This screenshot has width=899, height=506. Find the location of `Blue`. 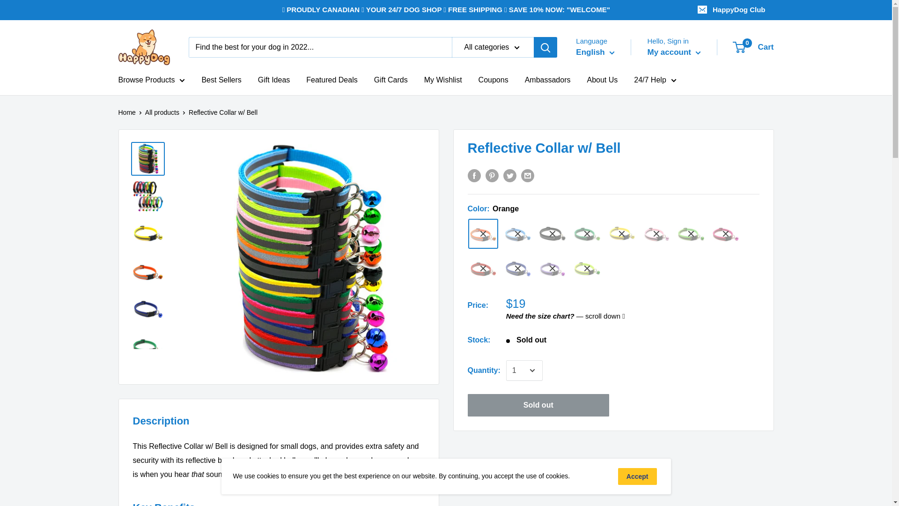

Blue is located at coordinates (518, 268).